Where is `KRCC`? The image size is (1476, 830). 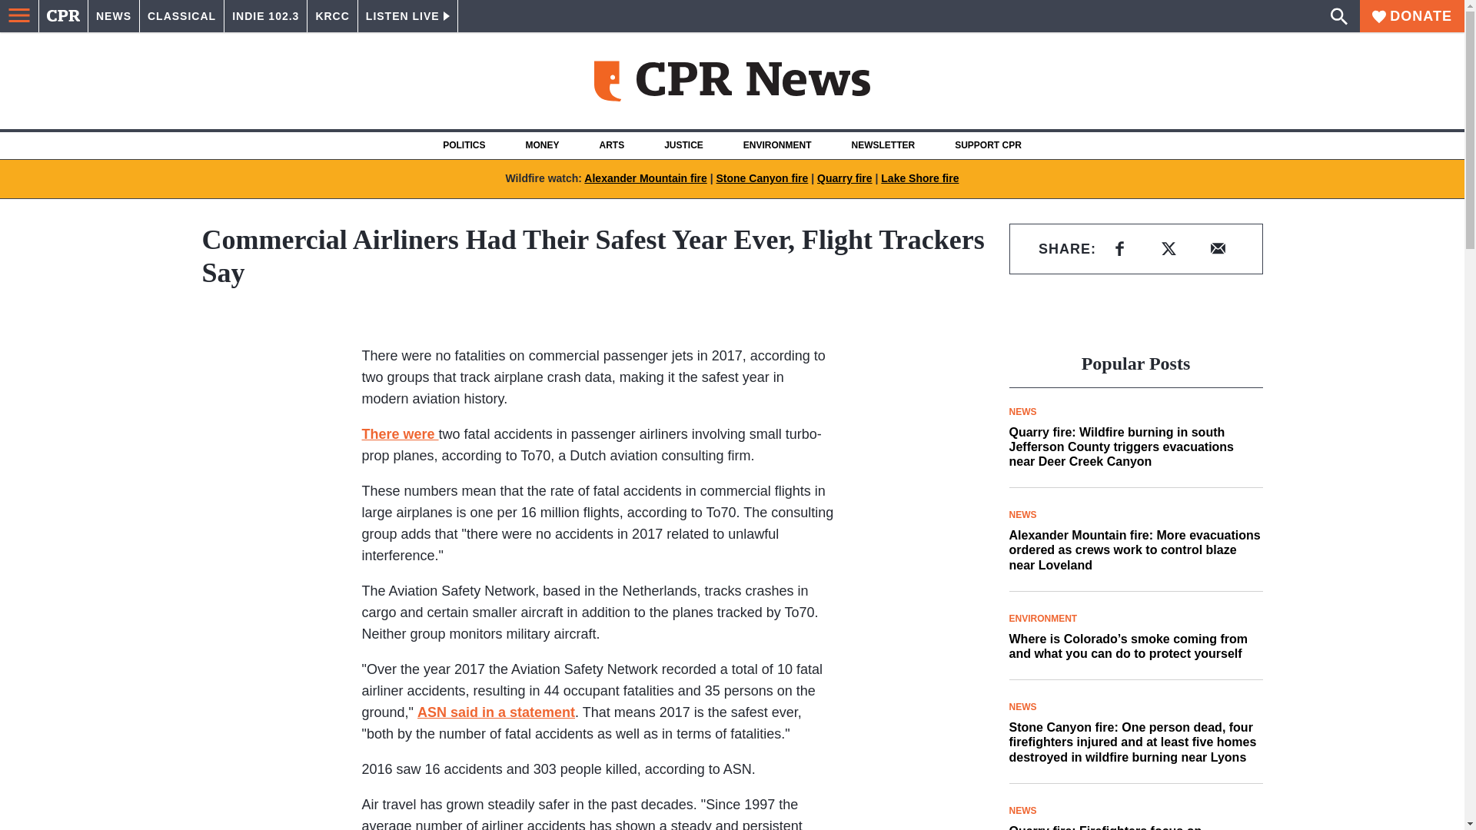
KRCC is located at coordinates (332, 16).